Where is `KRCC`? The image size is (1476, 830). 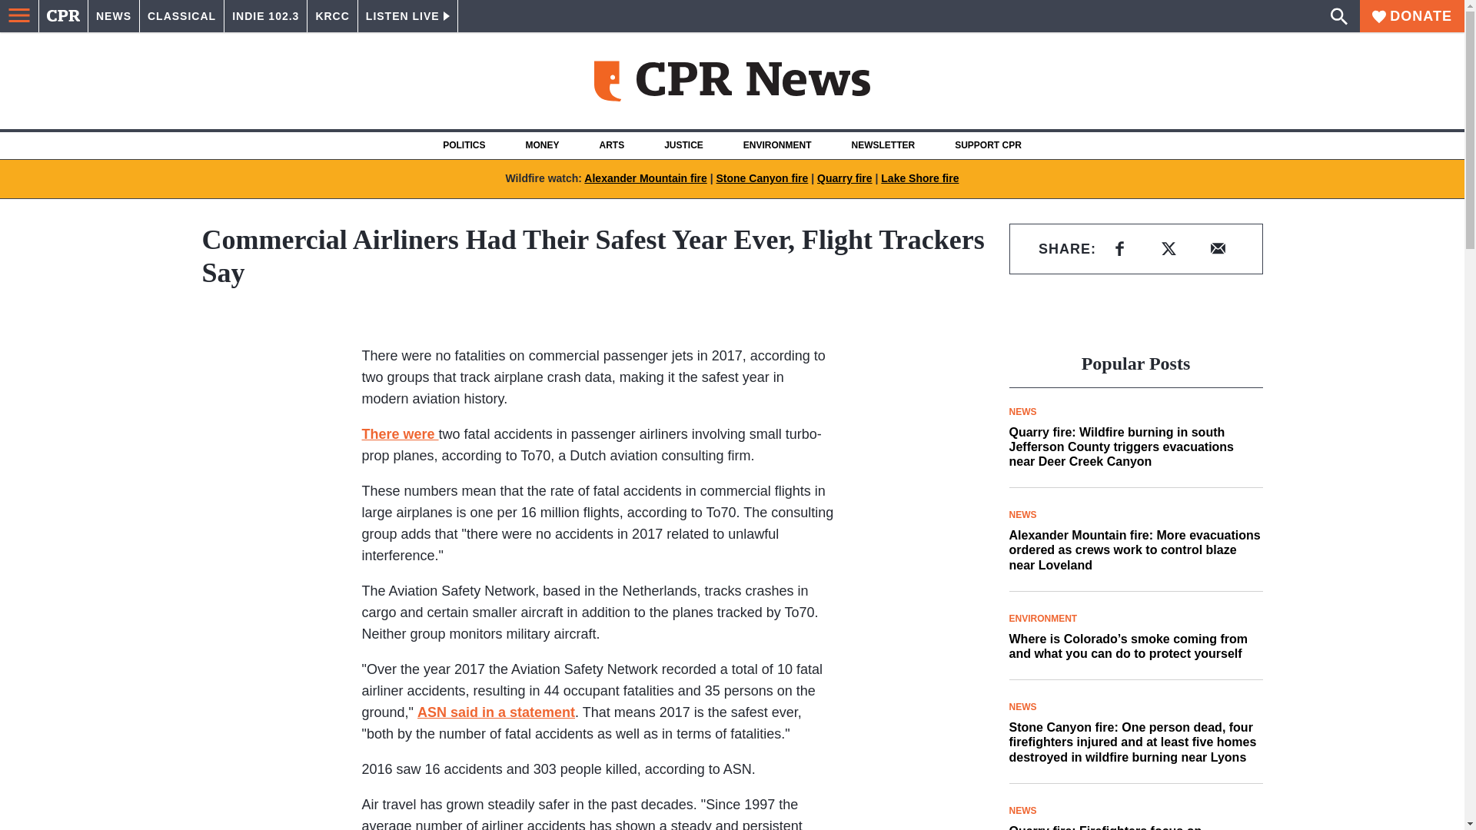
KRCC is located at coordinates (332, 16).